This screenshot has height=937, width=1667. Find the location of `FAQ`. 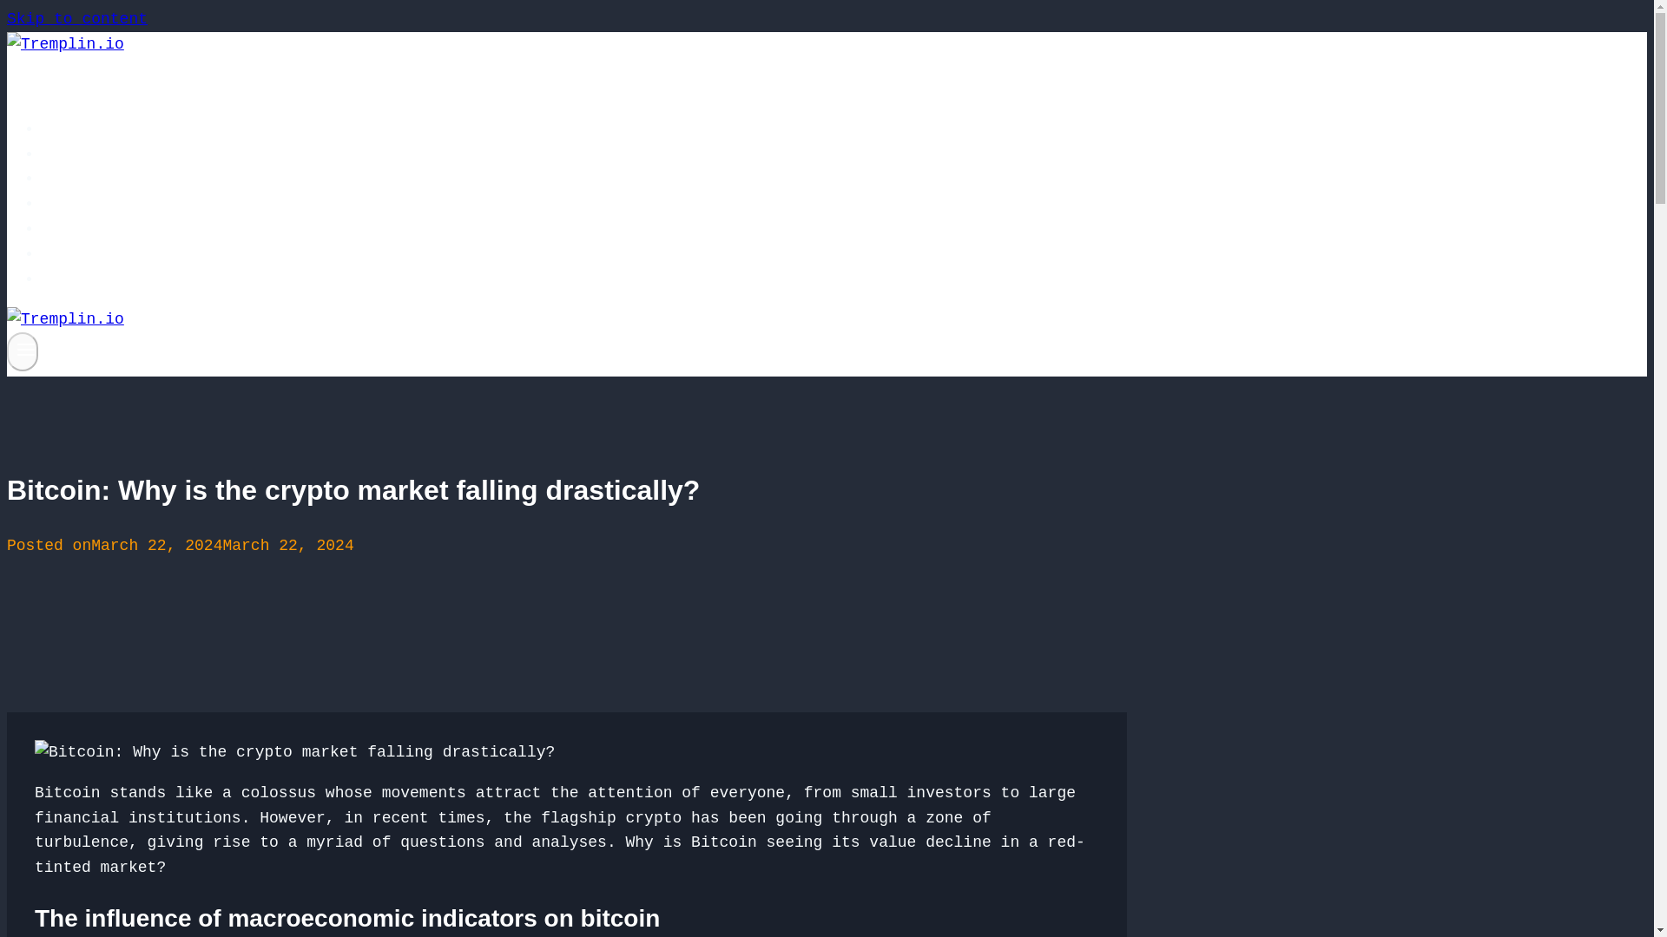

FAQ is located at coordinates (71, 203).